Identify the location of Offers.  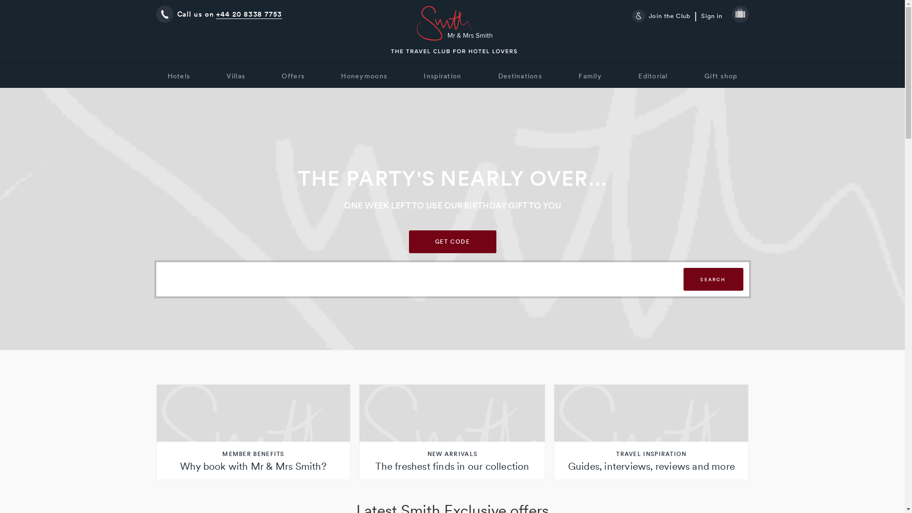
(293, 76).